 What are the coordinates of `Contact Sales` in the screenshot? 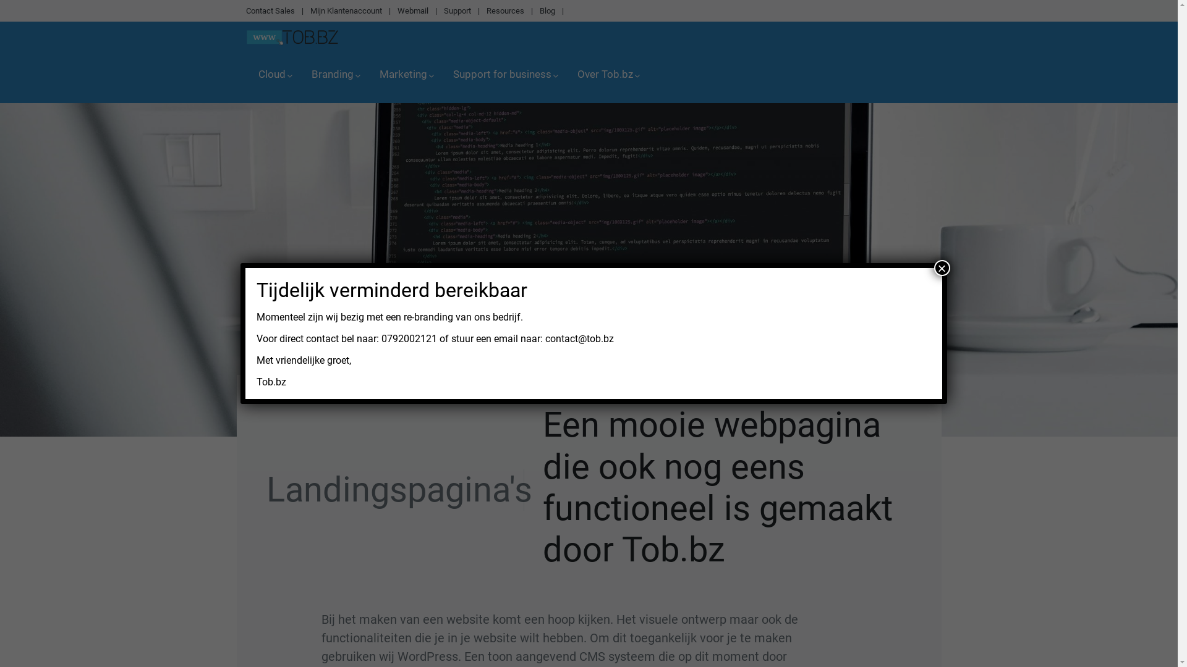 It's located at (271, 11).